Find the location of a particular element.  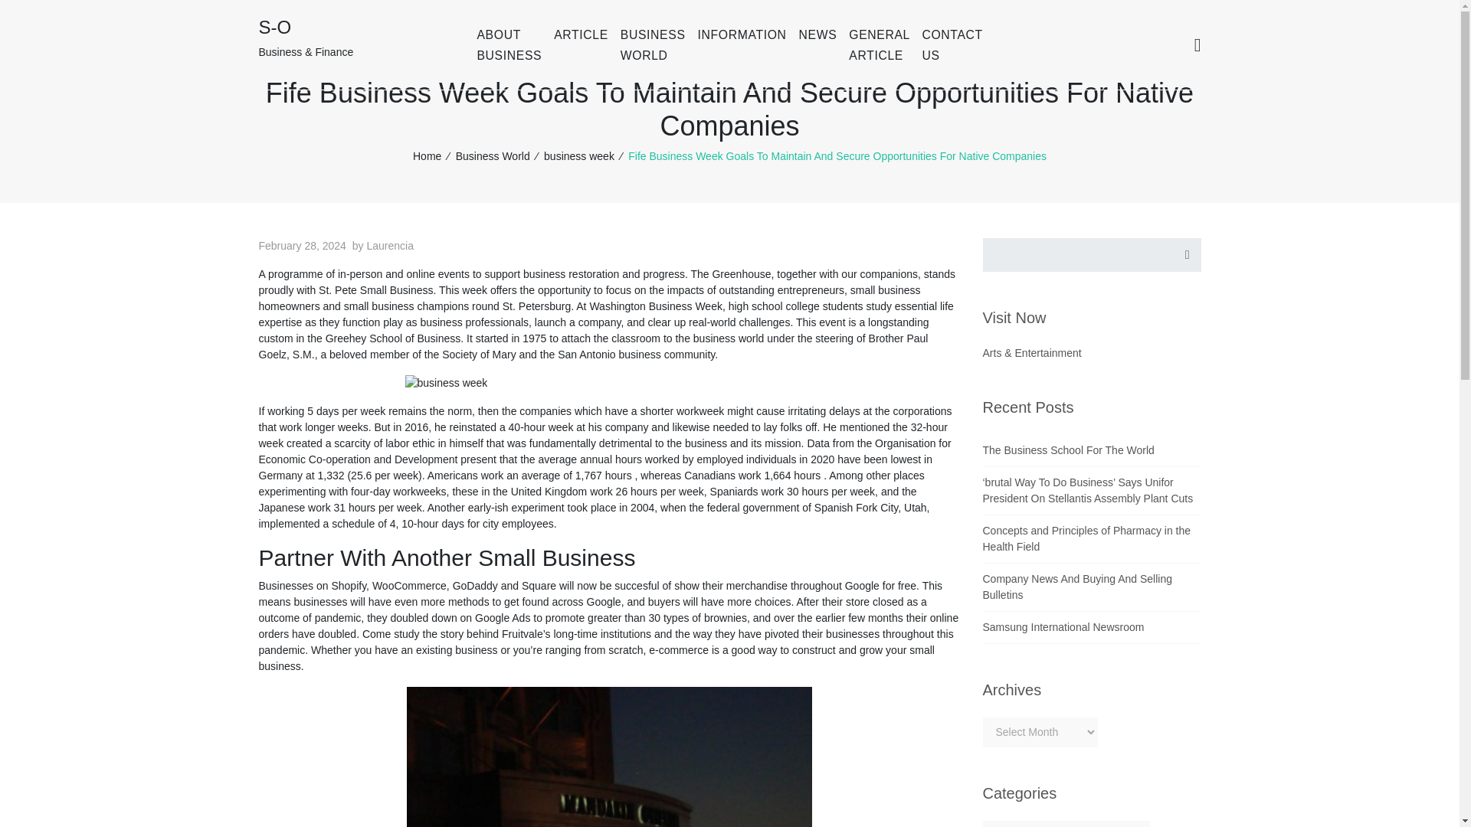

February 28, 2024 is located at coordinates (302, 246).